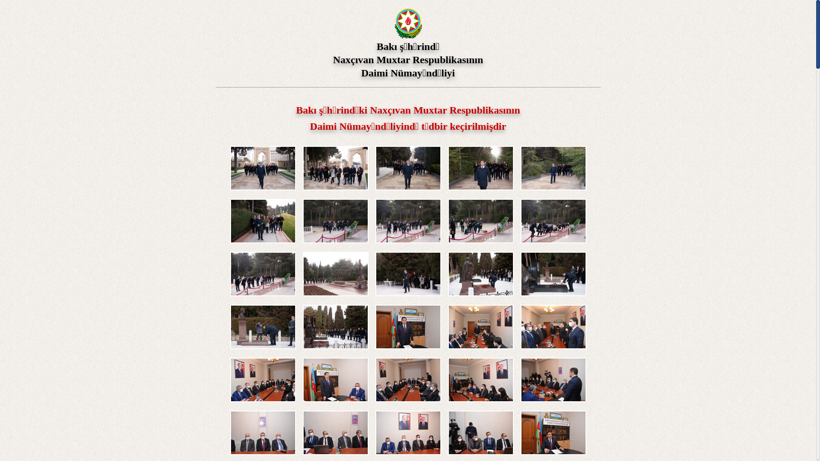  I want to click on Click to enlarge, so click(335, 168).